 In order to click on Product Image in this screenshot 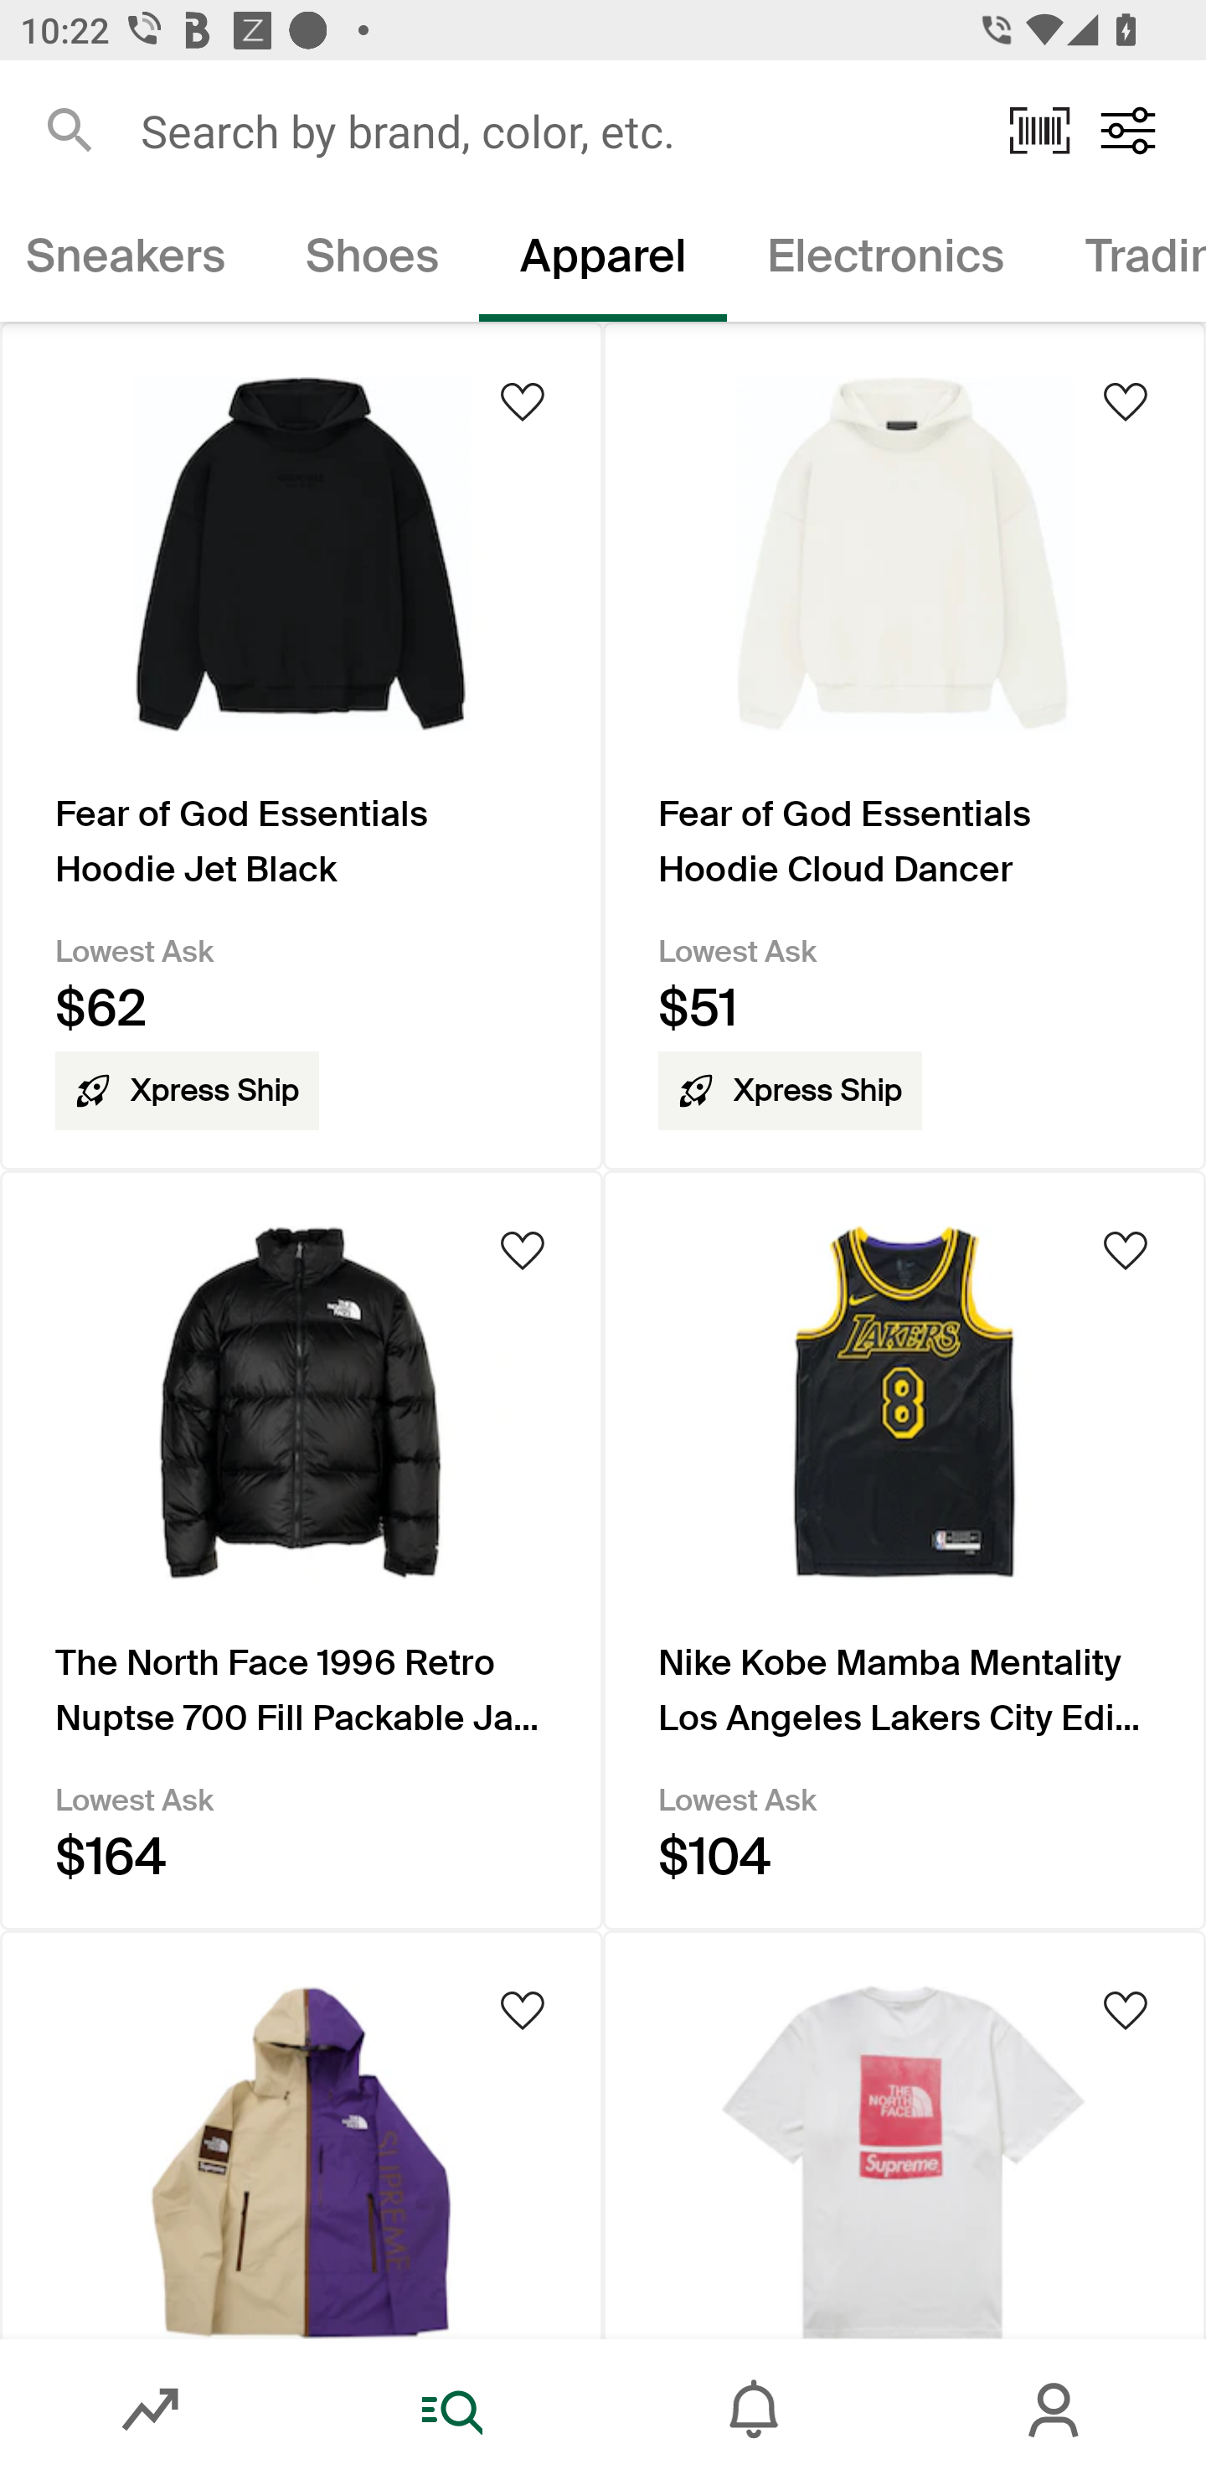, I will do `click(904, 2133)`.